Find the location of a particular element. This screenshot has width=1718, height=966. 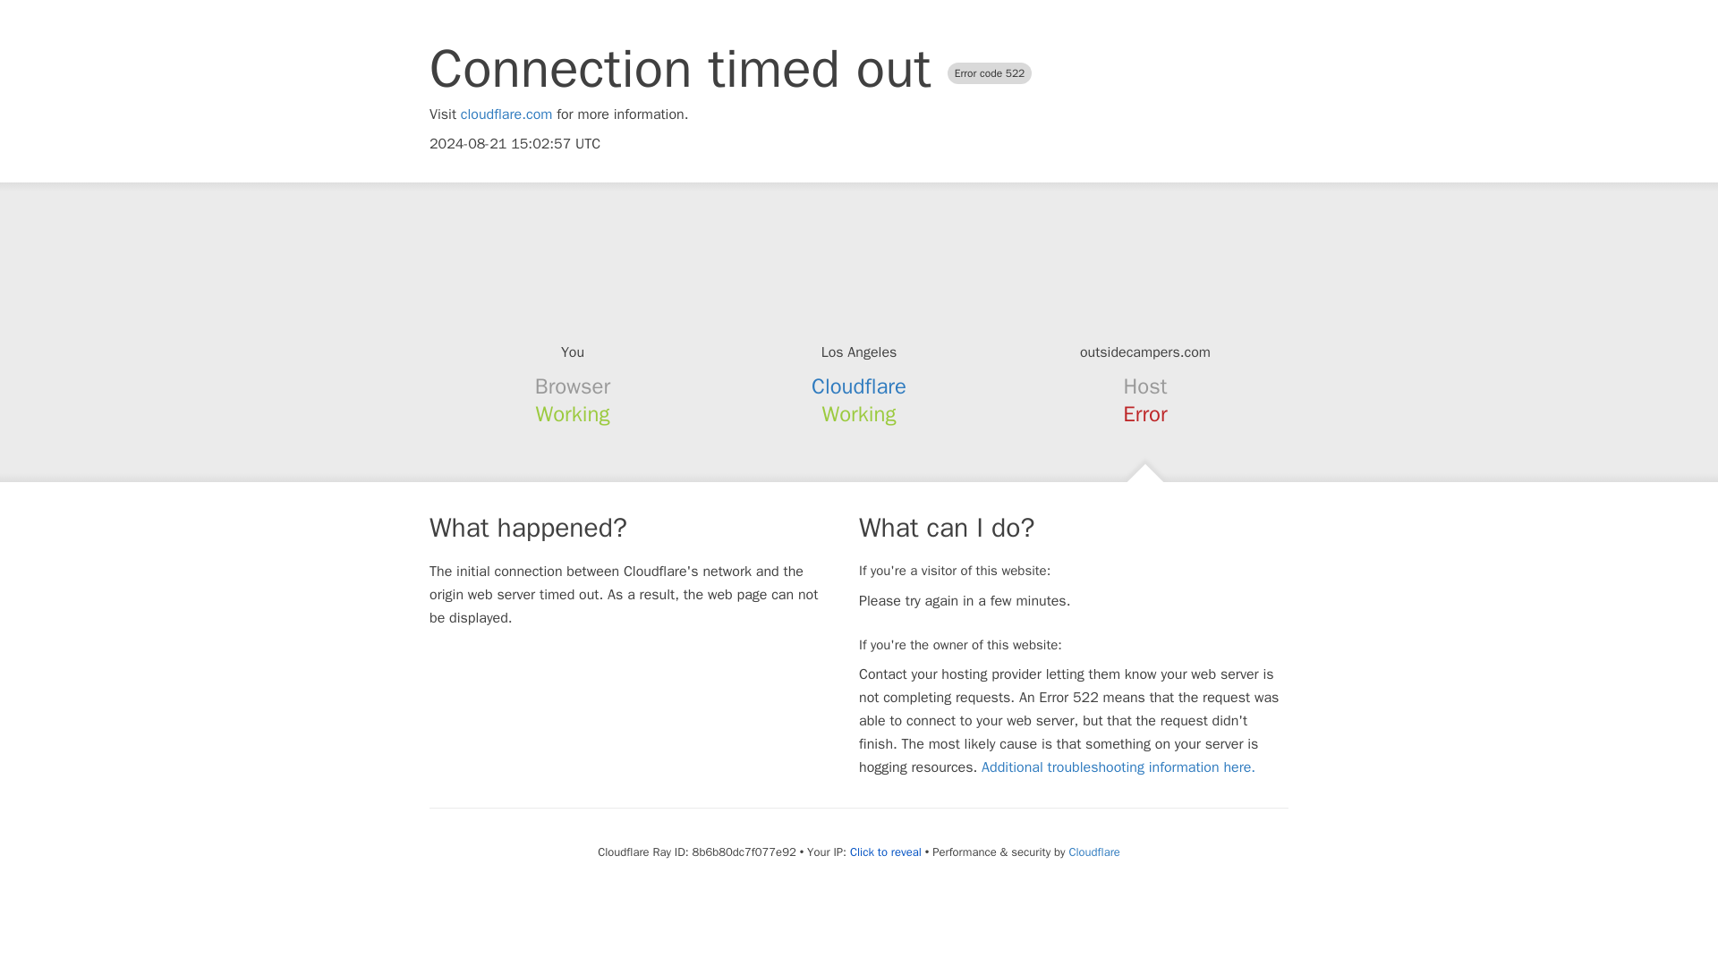

Additional troubleshooting information here. is located at coordinates (1118, 767).